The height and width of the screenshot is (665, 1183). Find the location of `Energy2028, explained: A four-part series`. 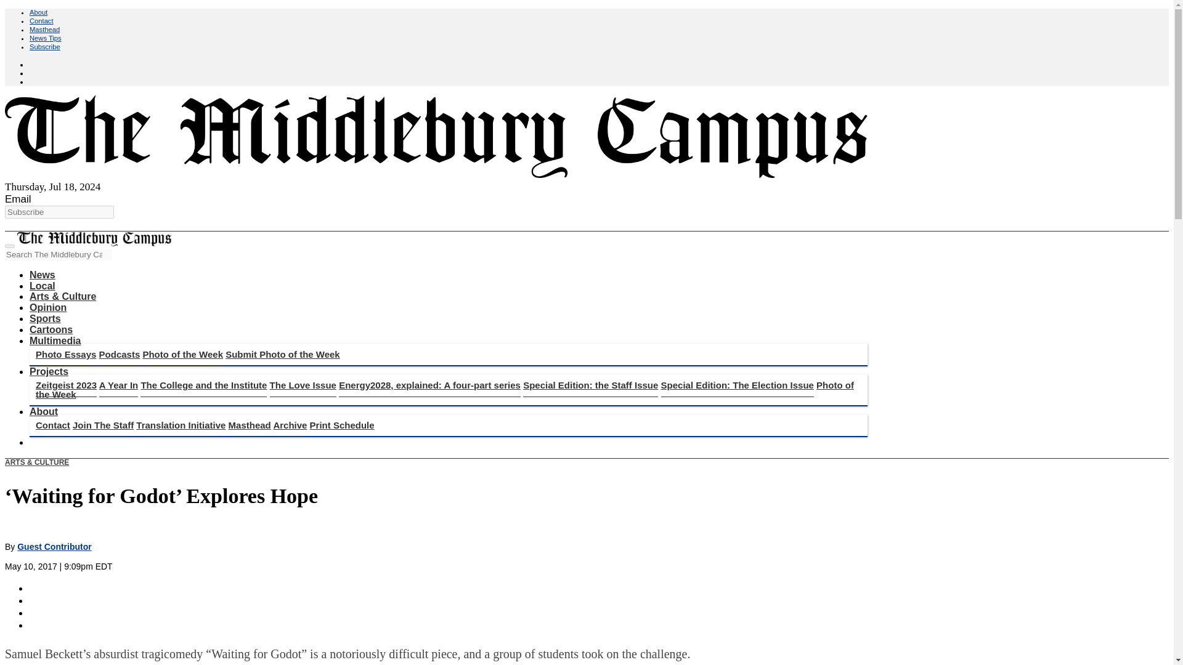

Energy2028, explained: A four-part series is located at coordinates (429, 385).